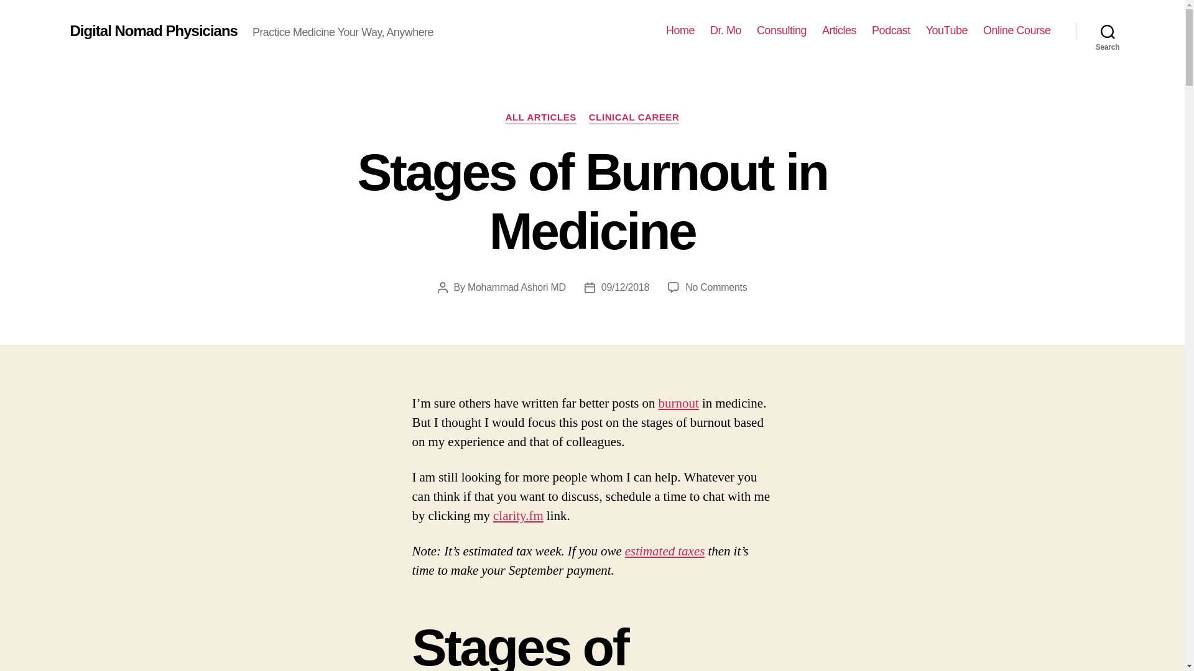 The height and width of the screenshot is (671, 1194). Describe the element at coordinates (541, 118) in the screenshot. I see `ALL ARTICLES` at that location.